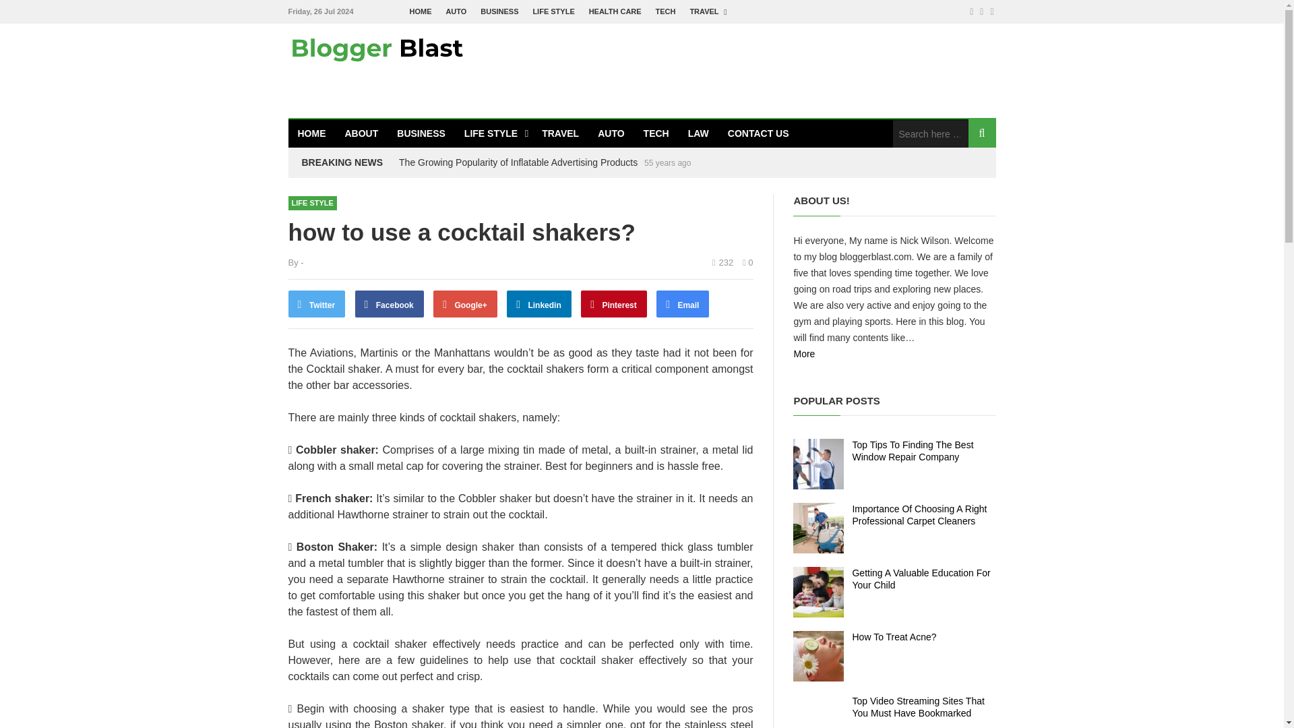 Image resolution: width=1294 pixels, height=728 pixels. I want to click on LIFE STYLE, so click(553, 11).